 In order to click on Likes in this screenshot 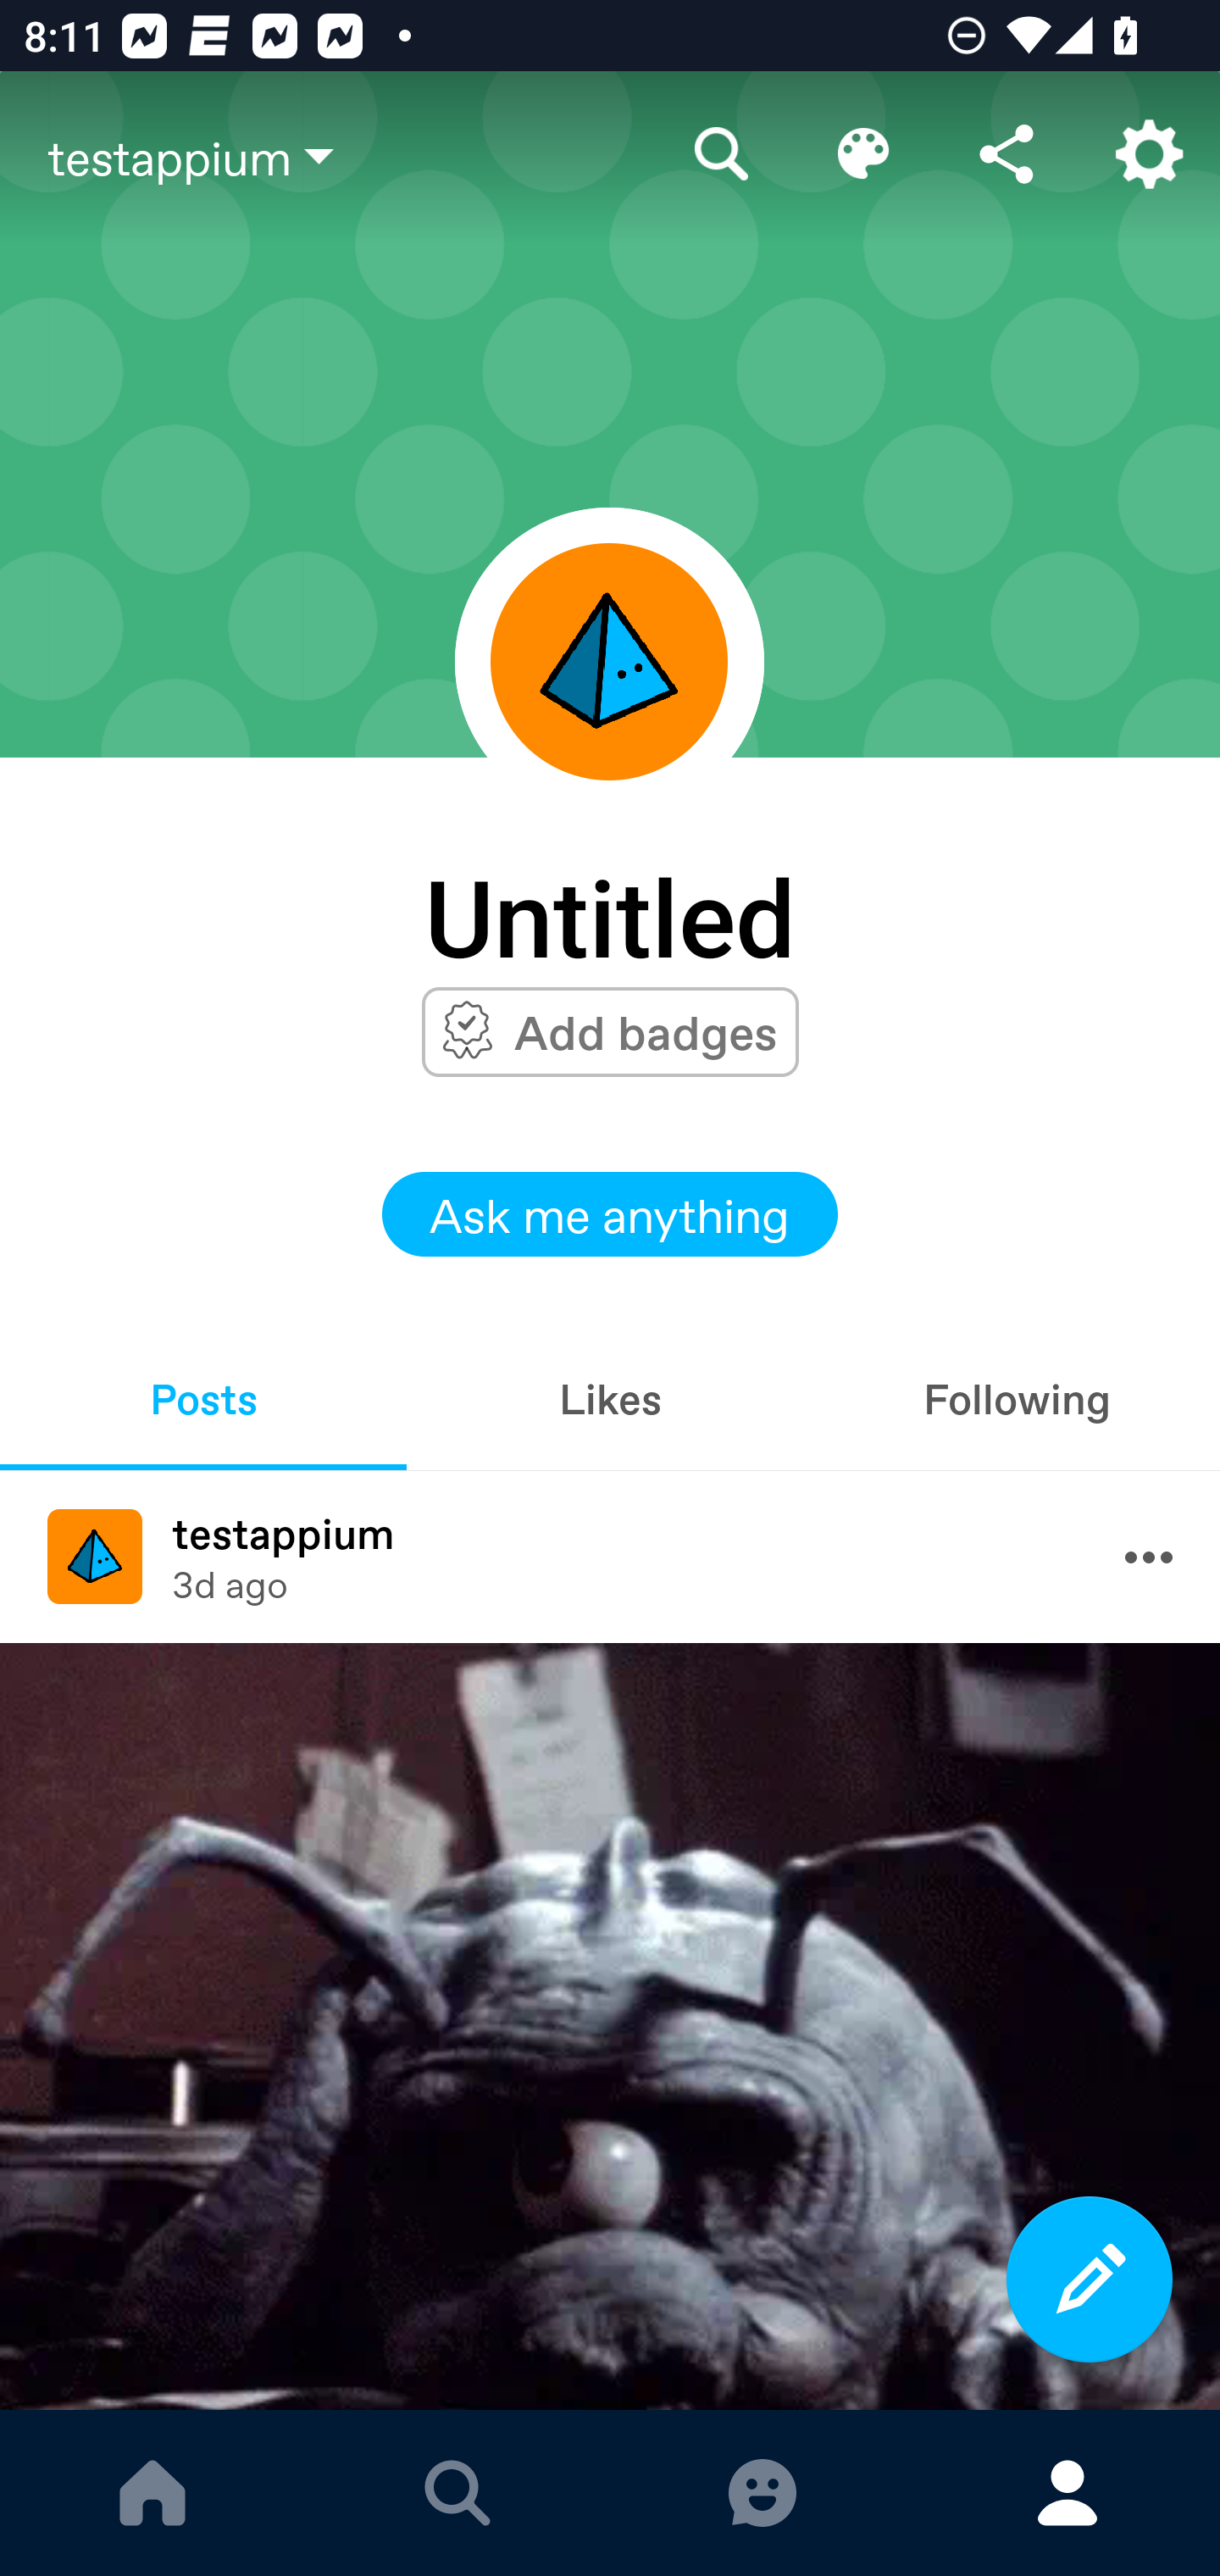, I will do `click(610, 1398)`.